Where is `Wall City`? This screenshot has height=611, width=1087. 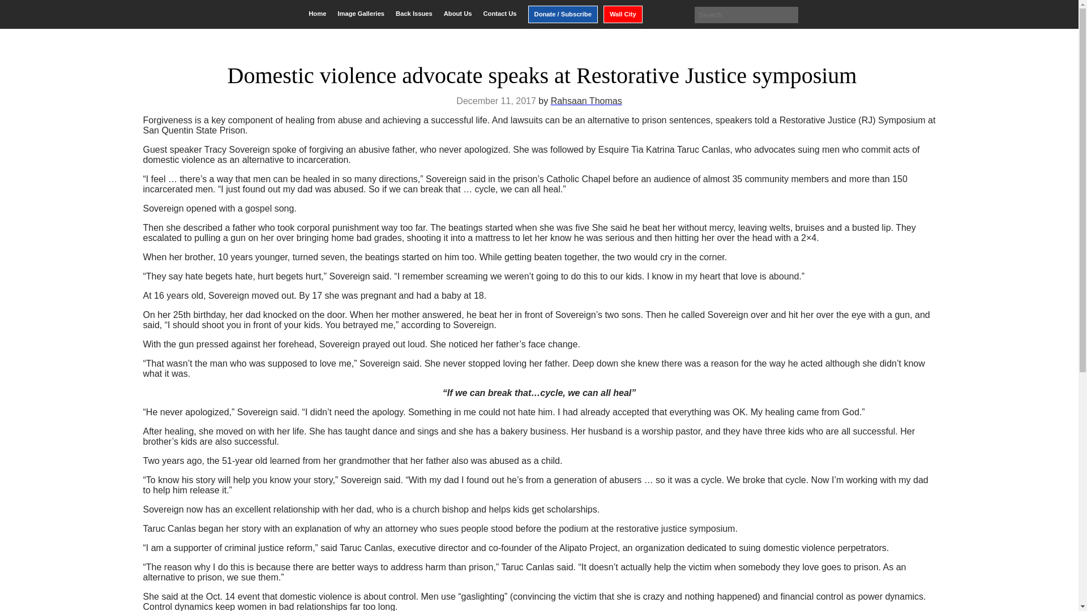 Wall City is located at coordinates (623, 14).